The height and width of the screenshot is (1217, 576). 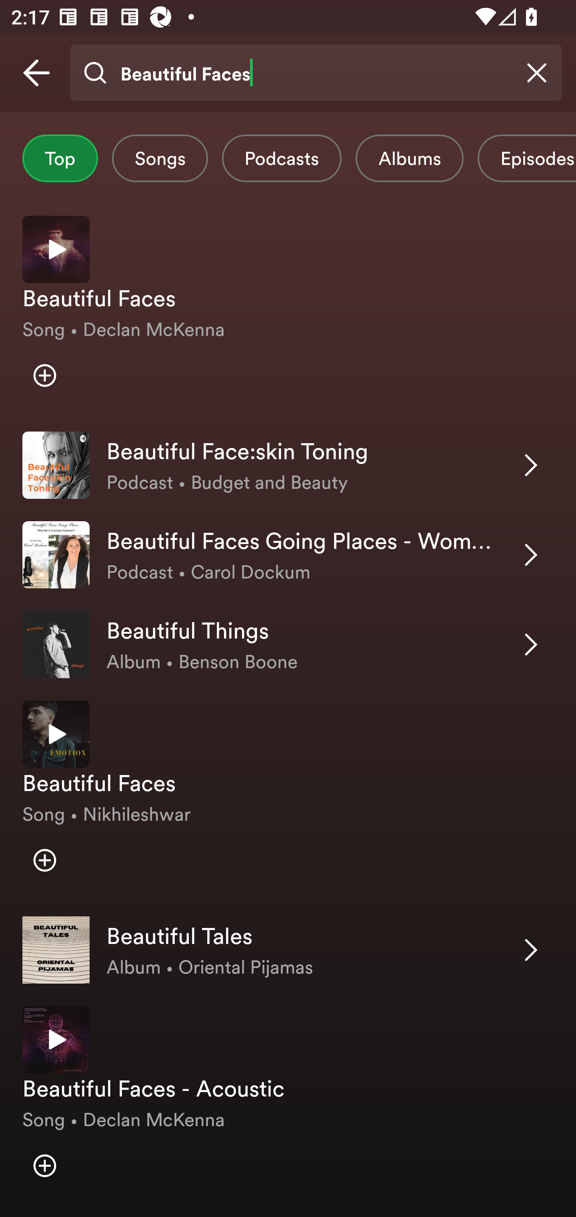 What do you see at coordinates (56, 1040) in the screenshot?
I see `Play preview` at bounding box center [56, 1040].